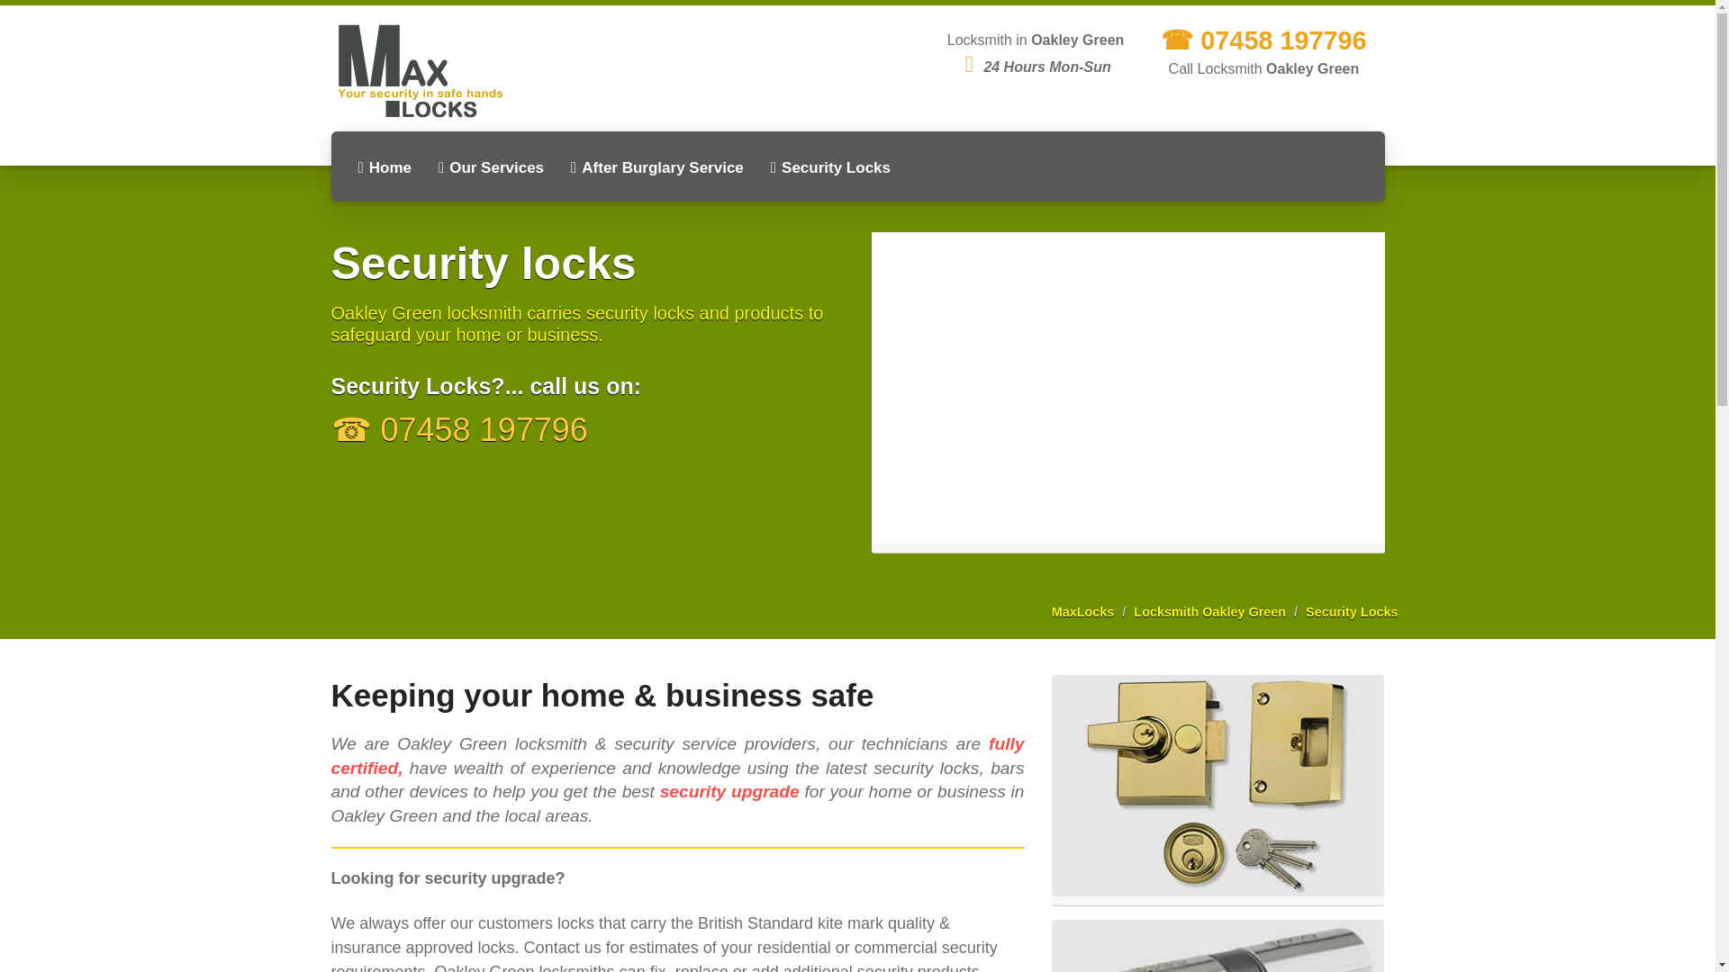 The height and width of the screenshot is (972, 1729). I want to click on Security locks in Oakley Green, so click(1351, 611).